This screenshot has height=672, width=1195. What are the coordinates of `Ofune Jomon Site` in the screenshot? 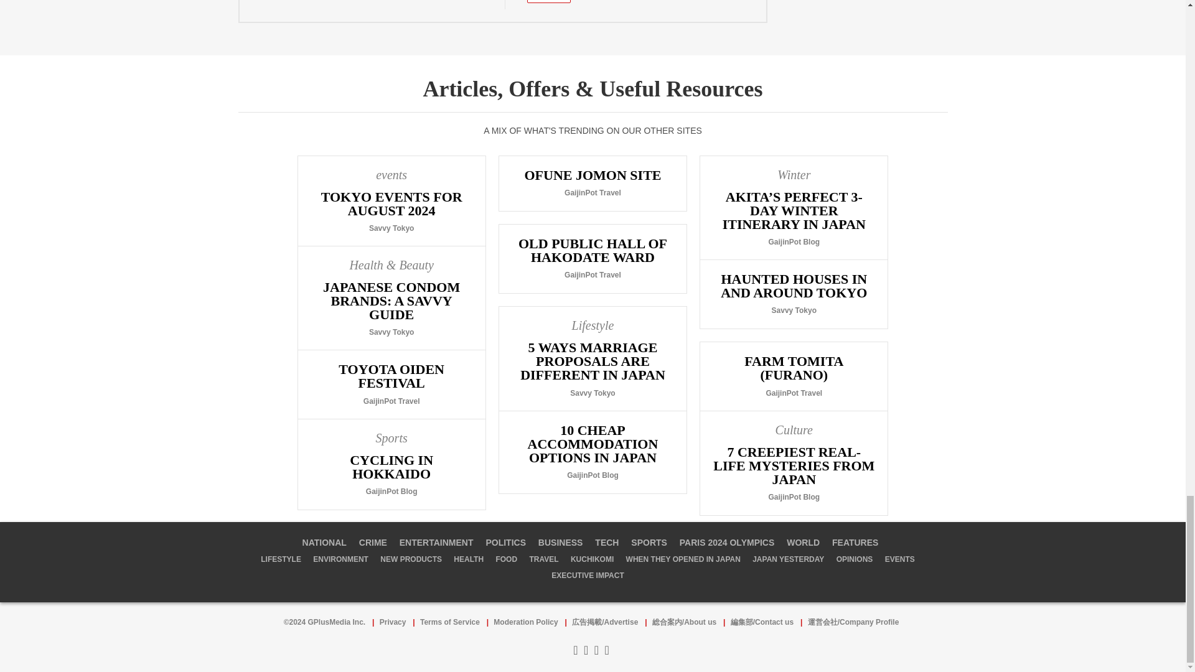 It's located at (593, 183).